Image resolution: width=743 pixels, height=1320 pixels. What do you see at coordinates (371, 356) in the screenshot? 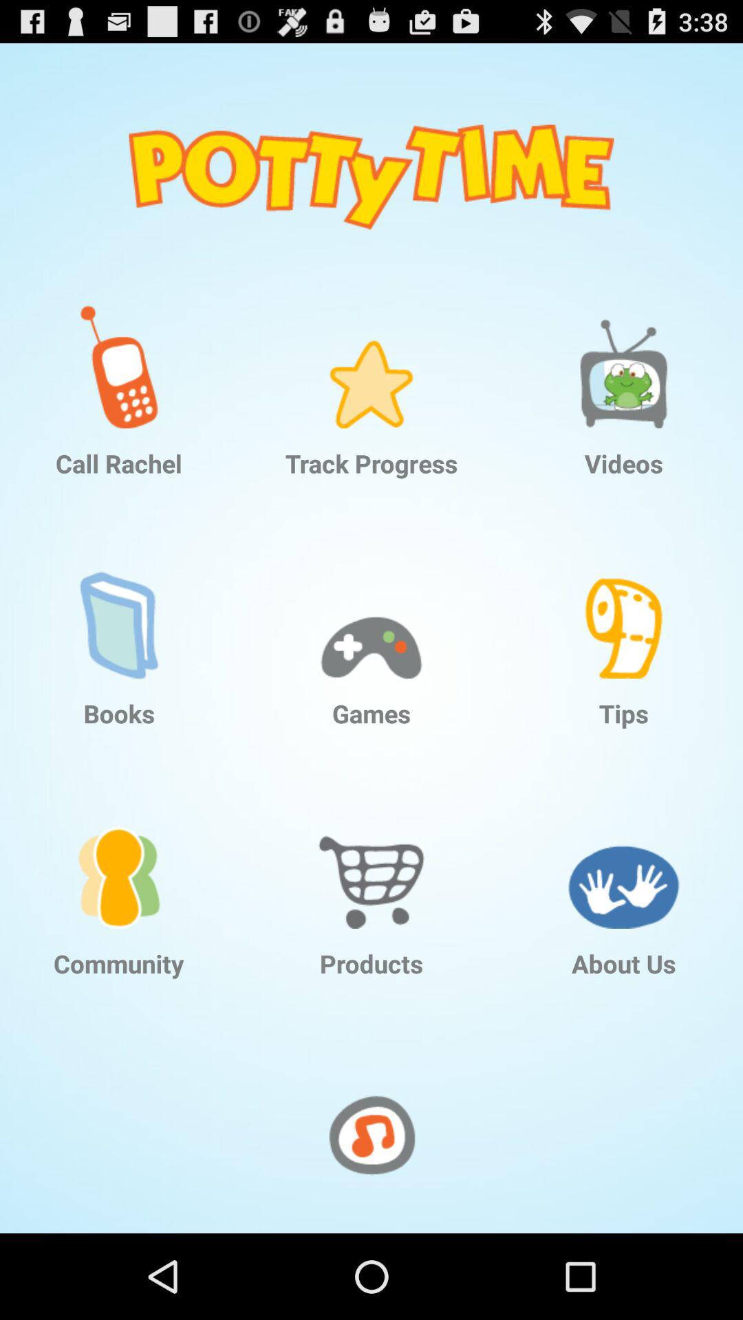
I see `turn on app above the track progress app` at bounding box center [371, 356].